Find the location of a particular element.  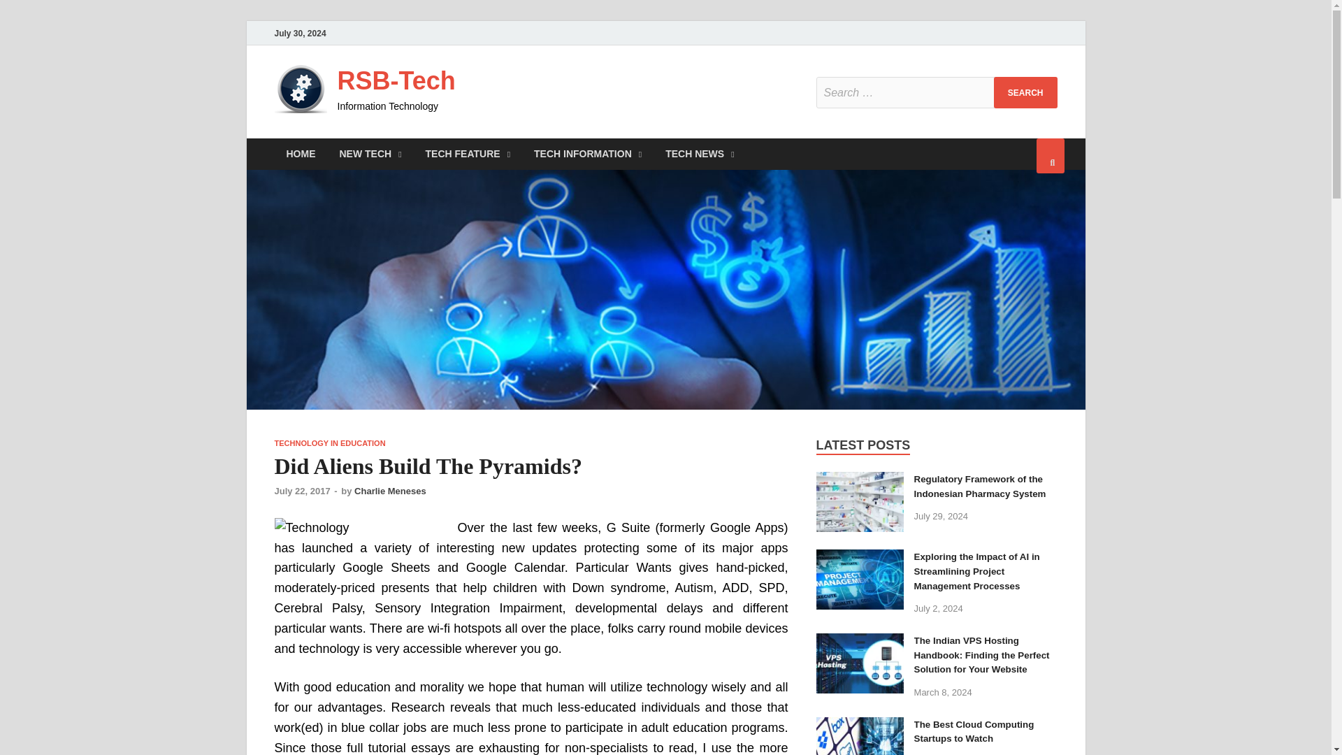

TECH NEWS is located at coordinates (700, 154).